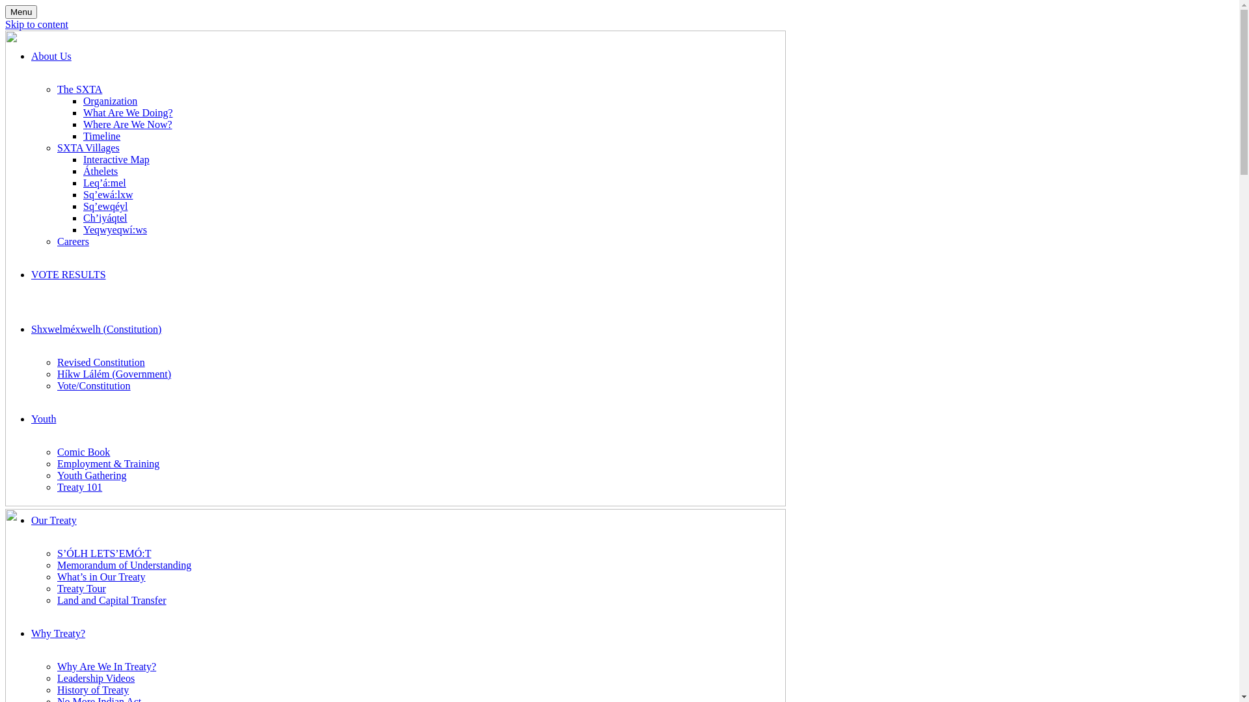 This screenshot has height=702, width=1249. Describe the element at coordinates (79, 487) in the screenshot. I see `Treaty 101` at that location.